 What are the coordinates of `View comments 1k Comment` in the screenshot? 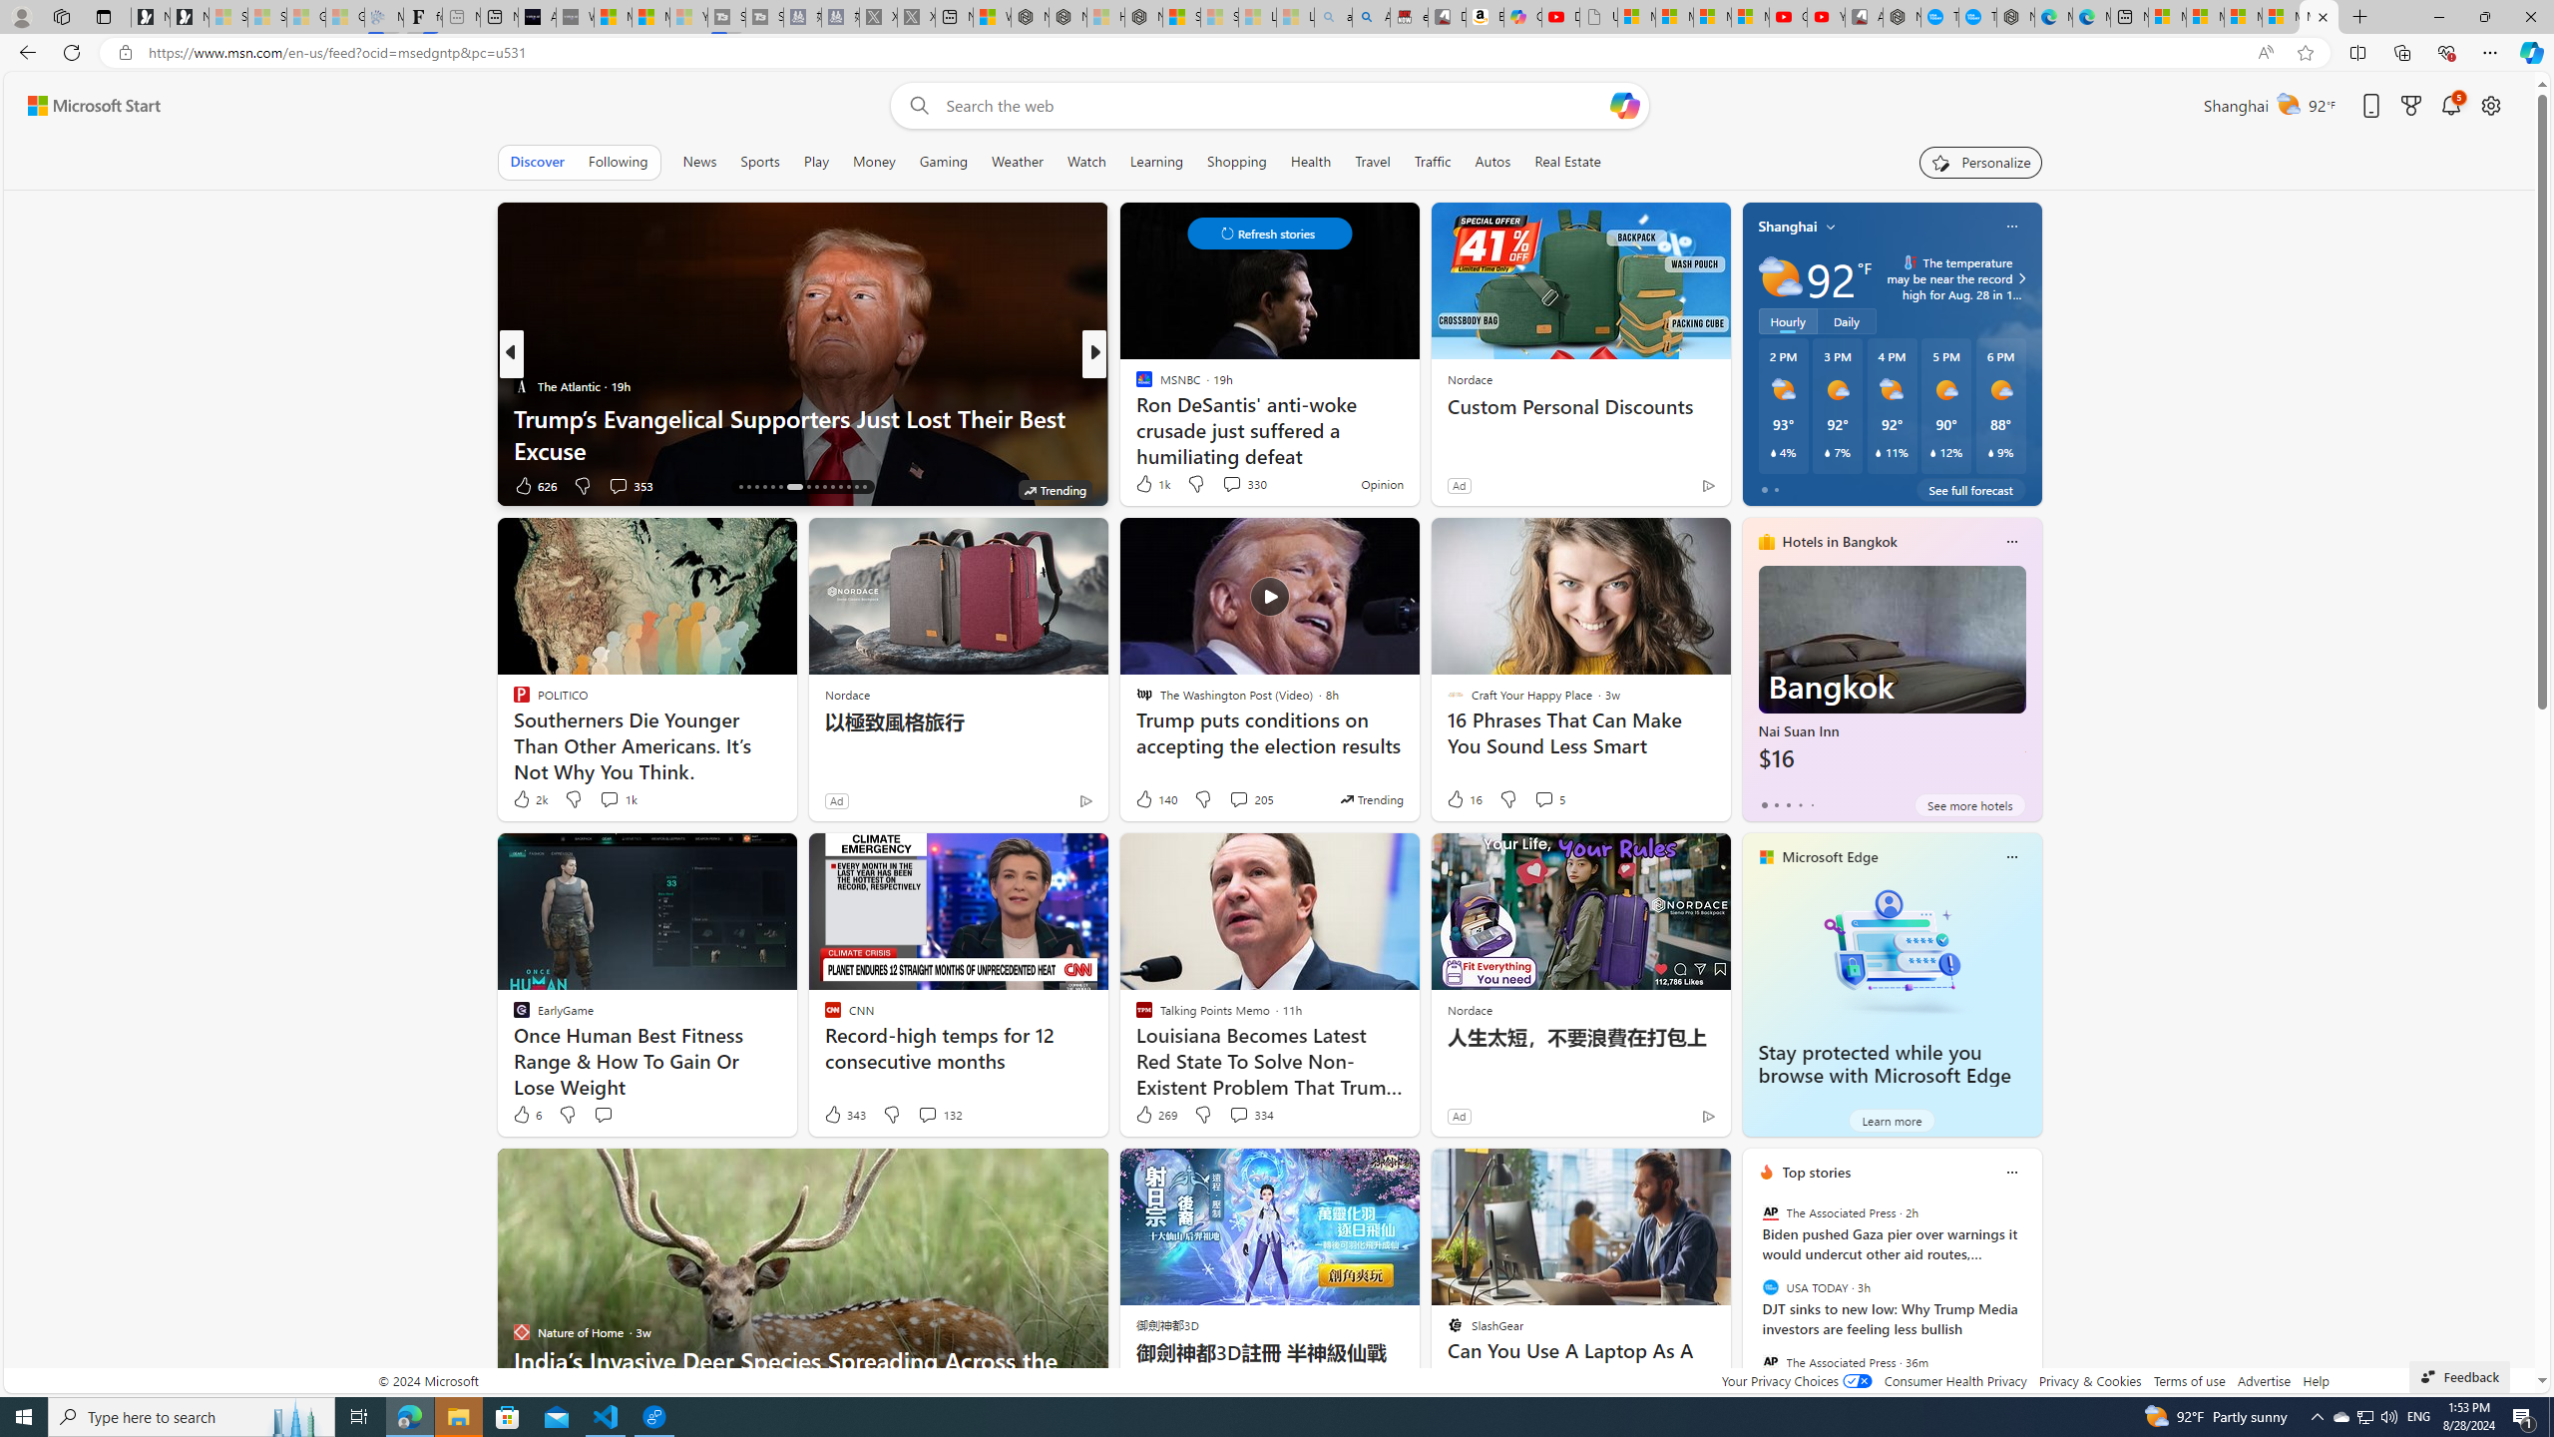 It's located at (609, 798).